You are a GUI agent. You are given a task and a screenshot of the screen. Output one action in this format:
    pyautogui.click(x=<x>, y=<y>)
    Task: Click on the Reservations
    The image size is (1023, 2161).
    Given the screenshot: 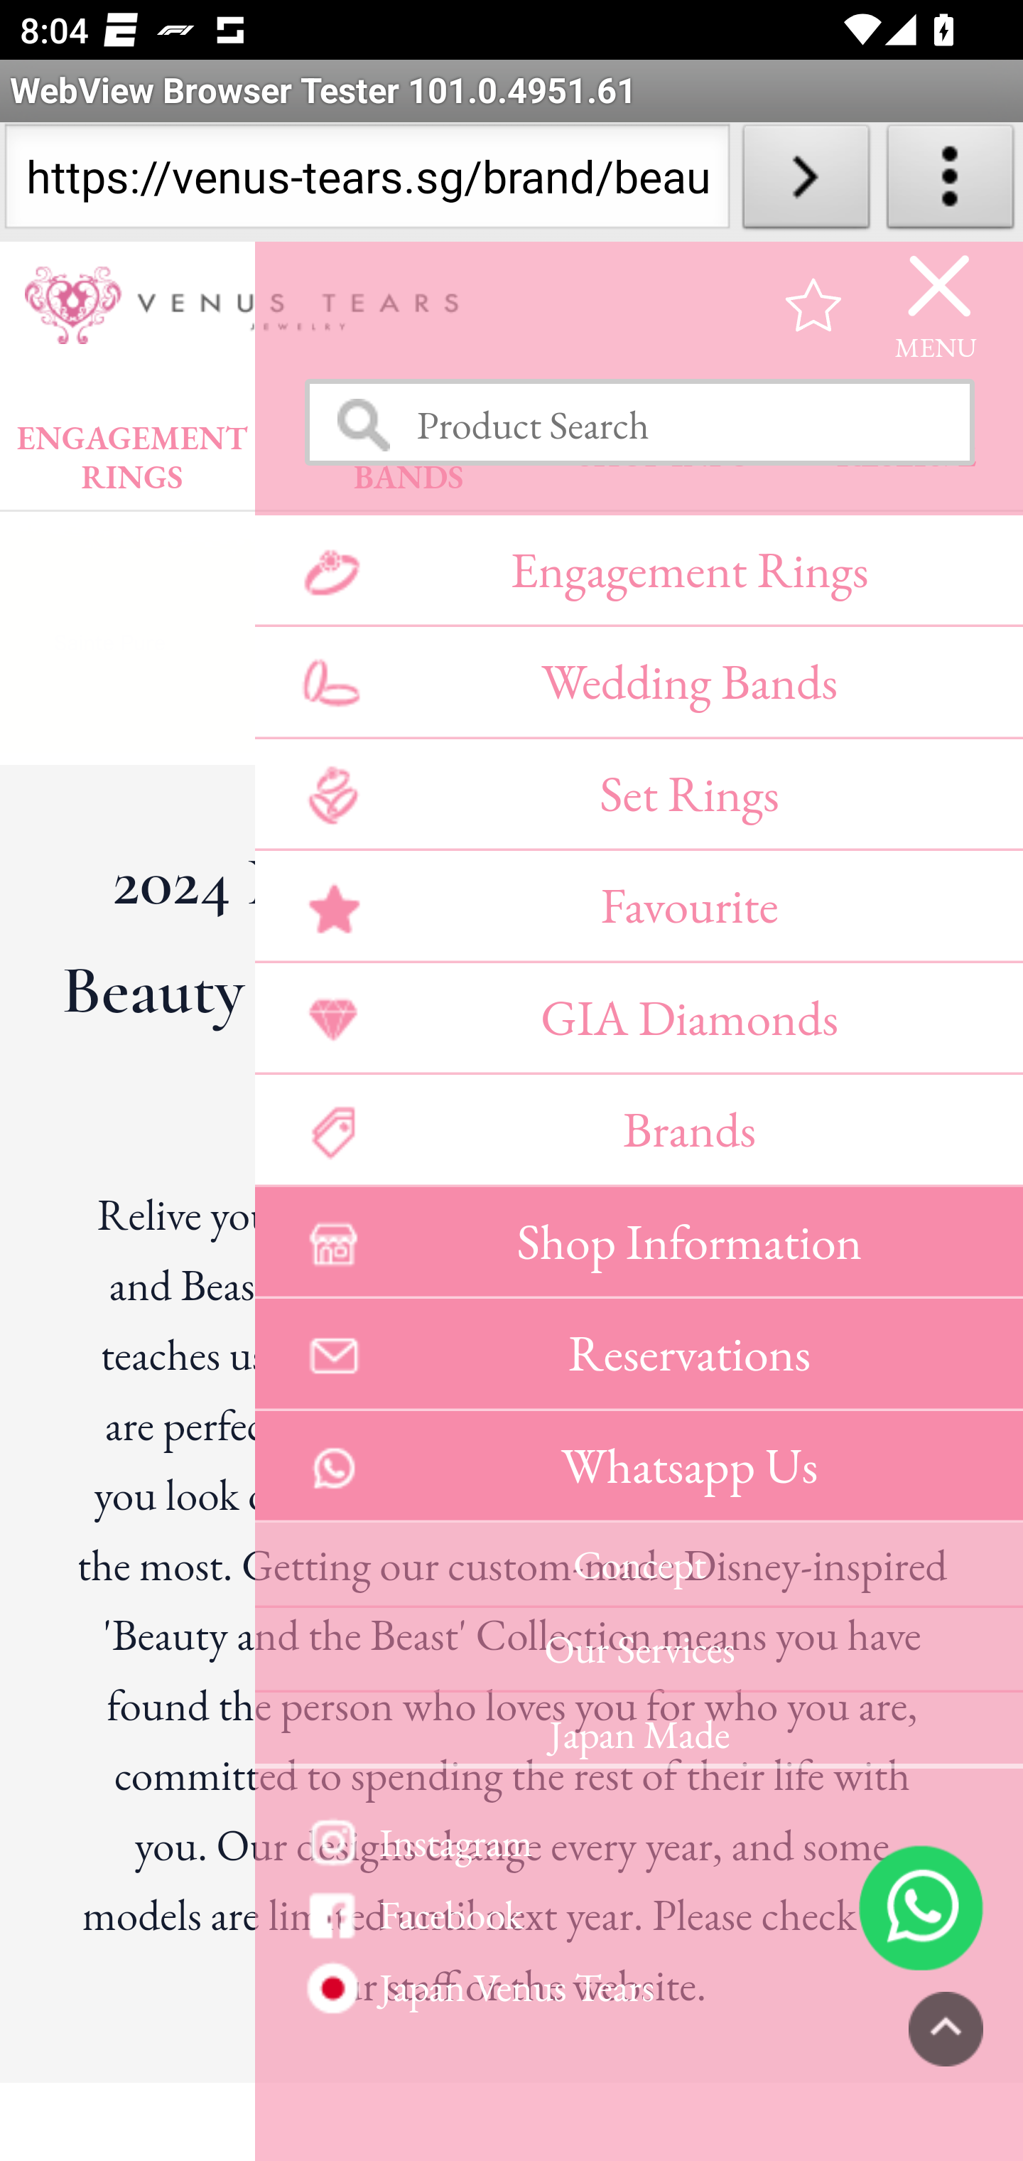 What is the action you would take?
    pyautogui.click(x=638, y=1356)
    